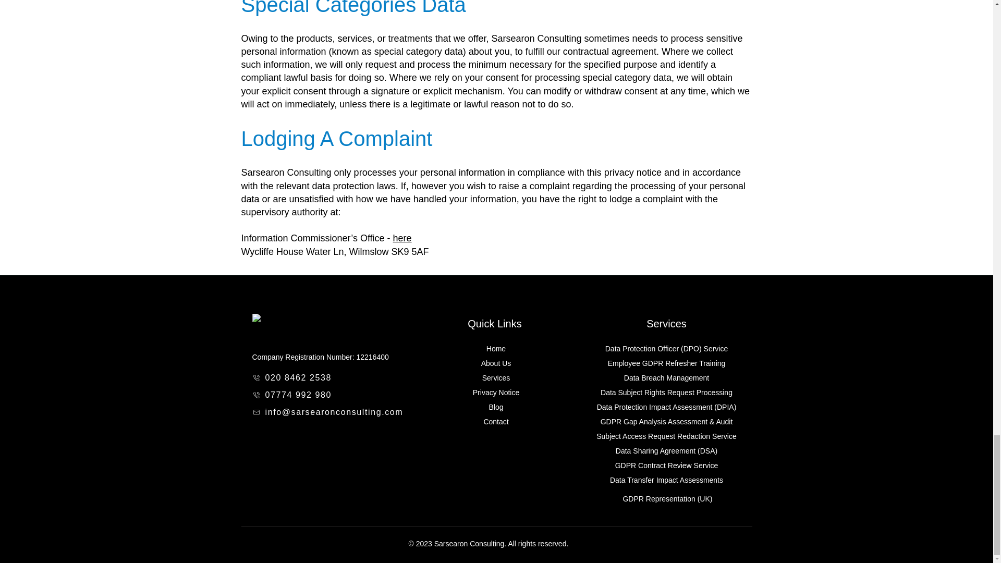  What do you see at coordinates (402, 238) in the screenshot?
I see `here` at bounding box center [402, 238].